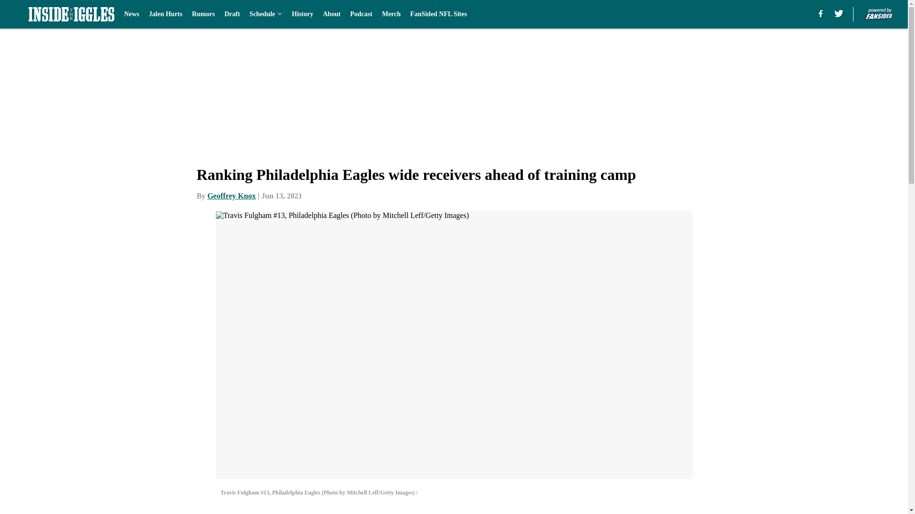 The image size is (915, 514). What do you see at coordinates (391, 14) in the screenshot?
I see `Merch` at bounding box center [391, 14].